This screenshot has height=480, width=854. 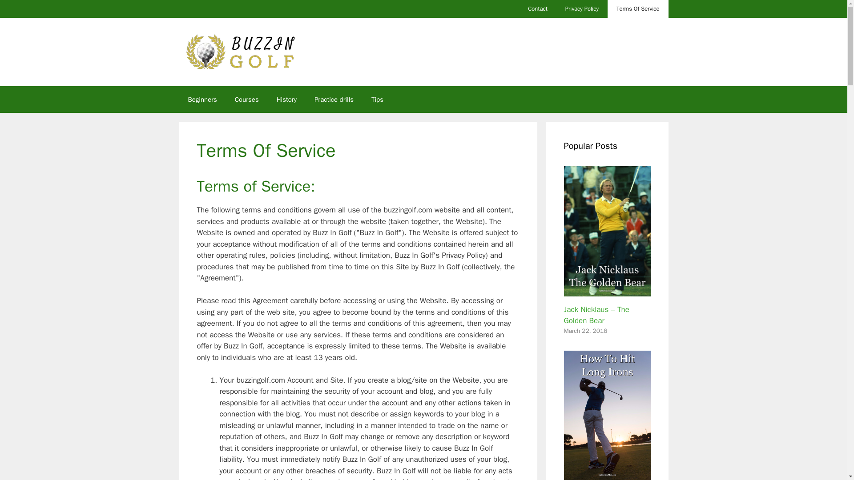 I want to click on March 22, 2018, so click(x=585, y=331).